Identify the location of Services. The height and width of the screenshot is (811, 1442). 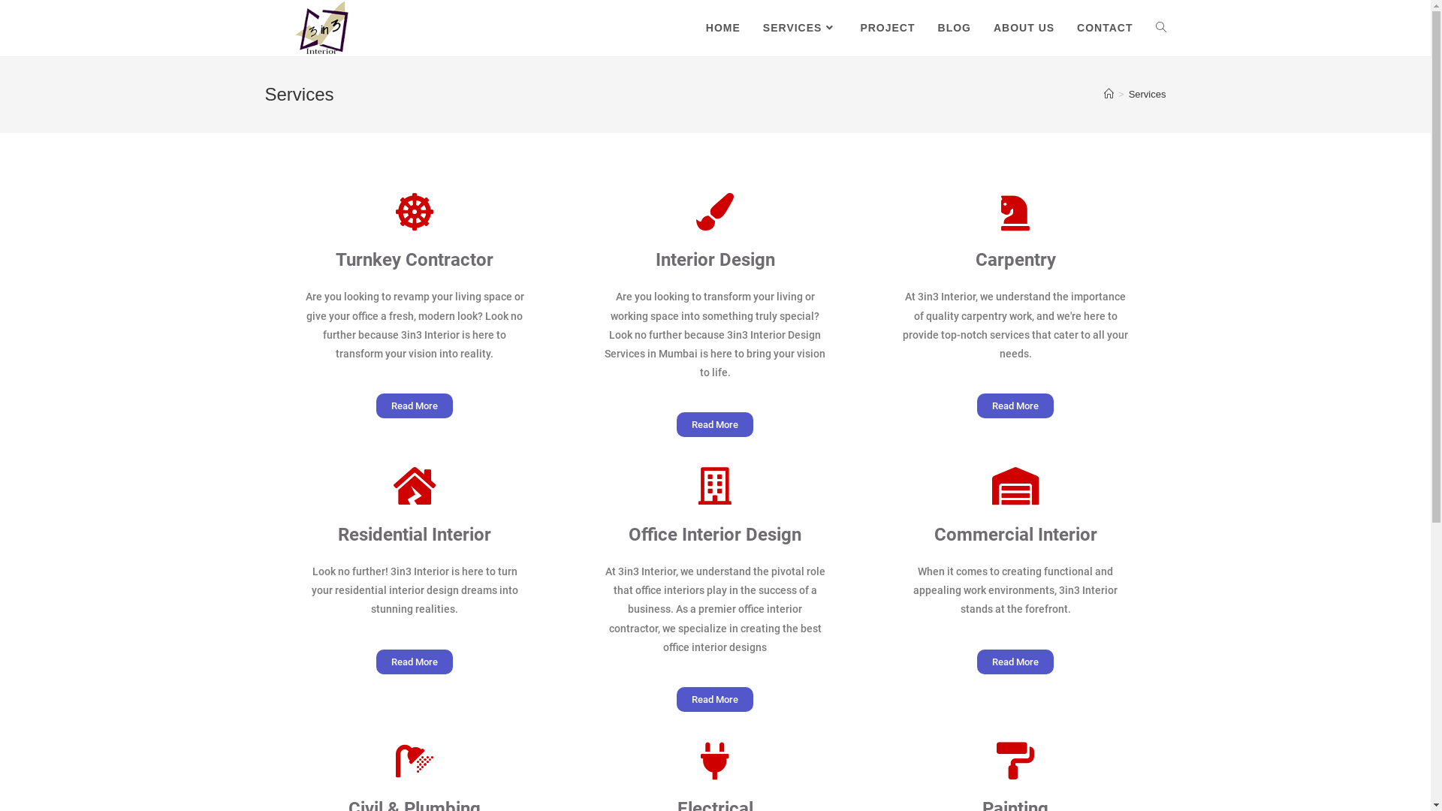
(1148, 95).